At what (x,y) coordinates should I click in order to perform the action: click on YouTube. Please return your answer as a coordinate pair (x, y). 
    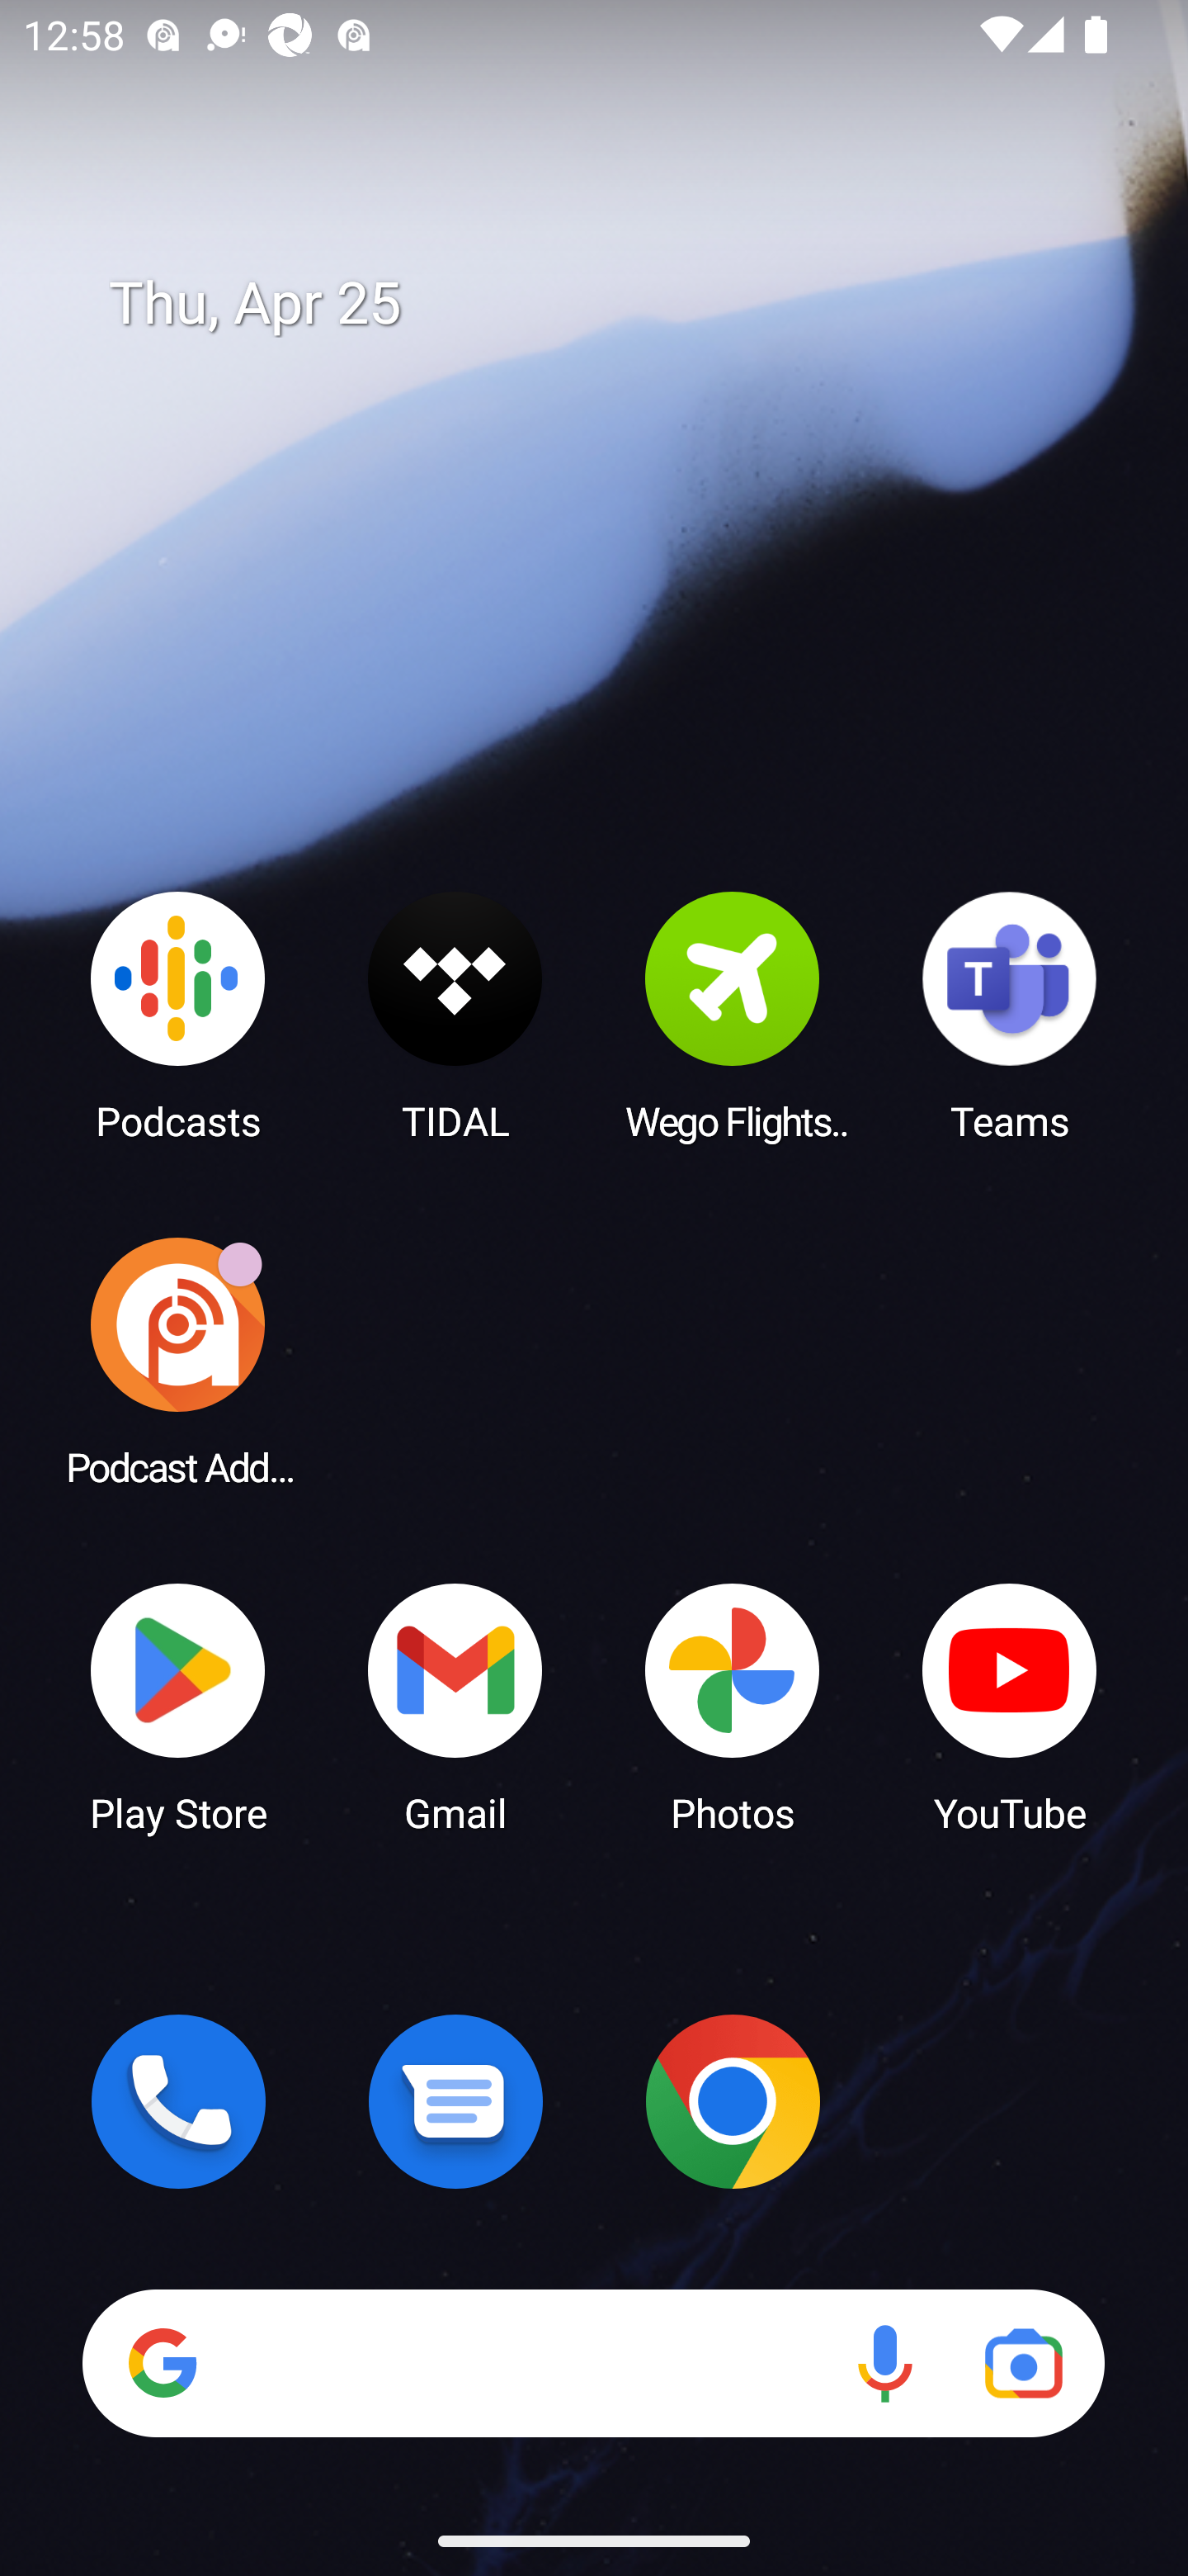
    Looking at the image, I should click on (1010, 1706).